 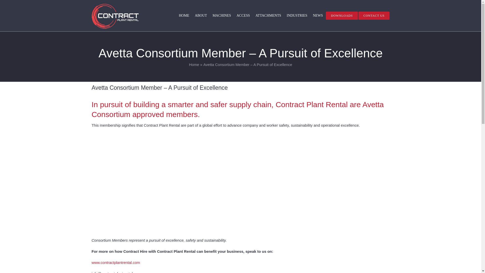 I want to click on ABOUT, so click(x=201, y=15).